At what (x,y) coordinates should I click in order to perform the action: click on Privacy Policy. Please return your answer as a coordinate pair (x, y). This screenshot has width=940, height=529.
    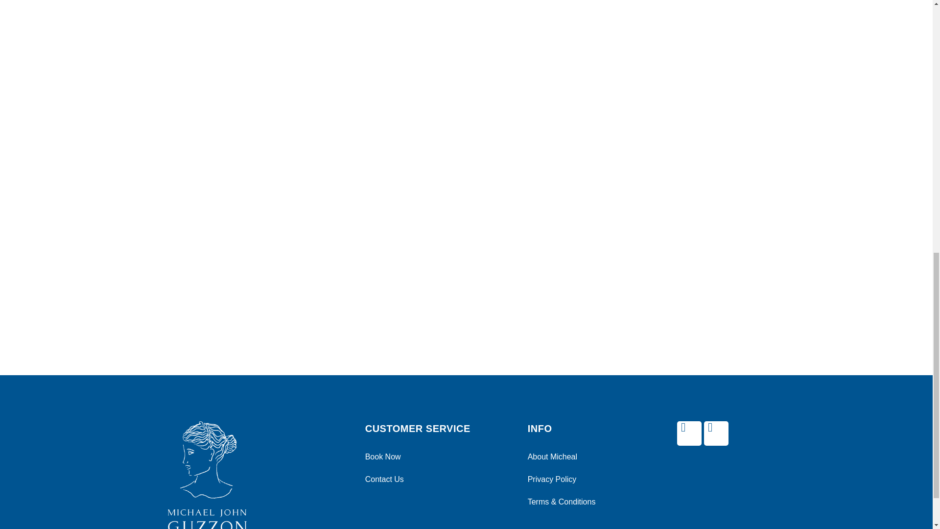
    Looking at the image, I should click on (580, 479).